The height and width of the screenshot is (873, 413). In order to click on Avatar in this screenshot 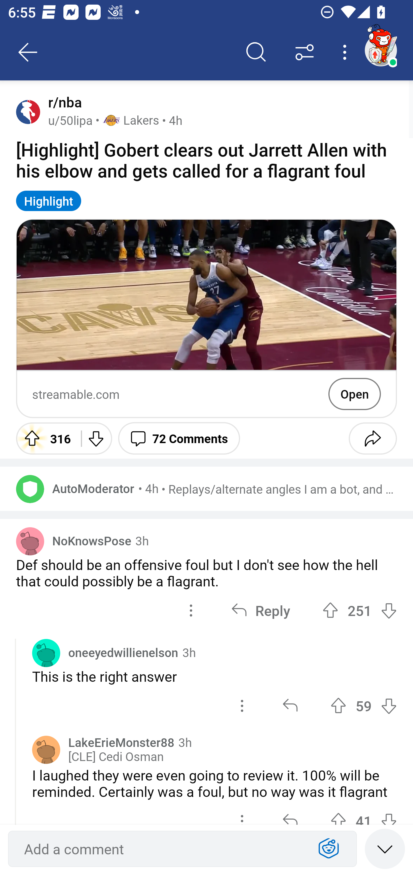, I will do `click(30, 489)`.